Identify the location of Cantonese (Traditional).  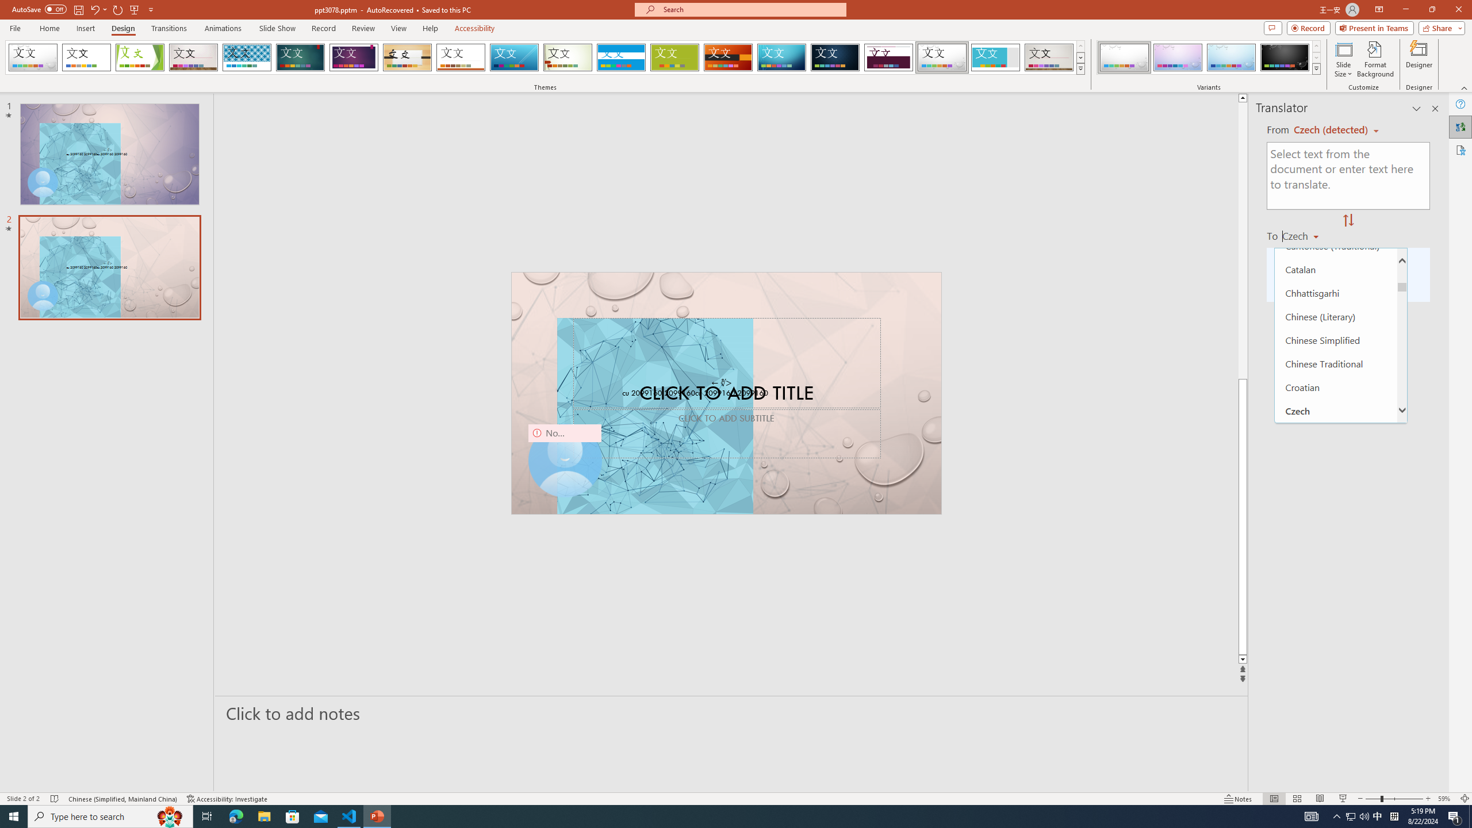
(1335, 246).